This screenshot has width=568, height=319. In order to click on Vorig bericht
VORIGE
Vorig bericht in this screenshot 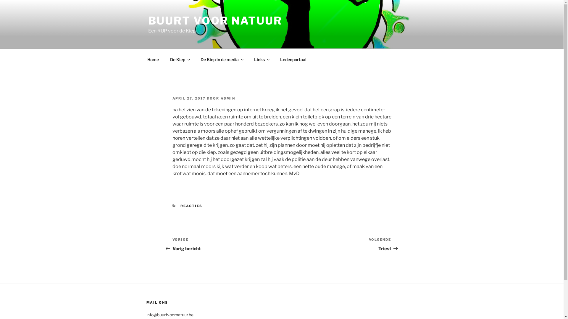, I will do `click(227, 245)`.